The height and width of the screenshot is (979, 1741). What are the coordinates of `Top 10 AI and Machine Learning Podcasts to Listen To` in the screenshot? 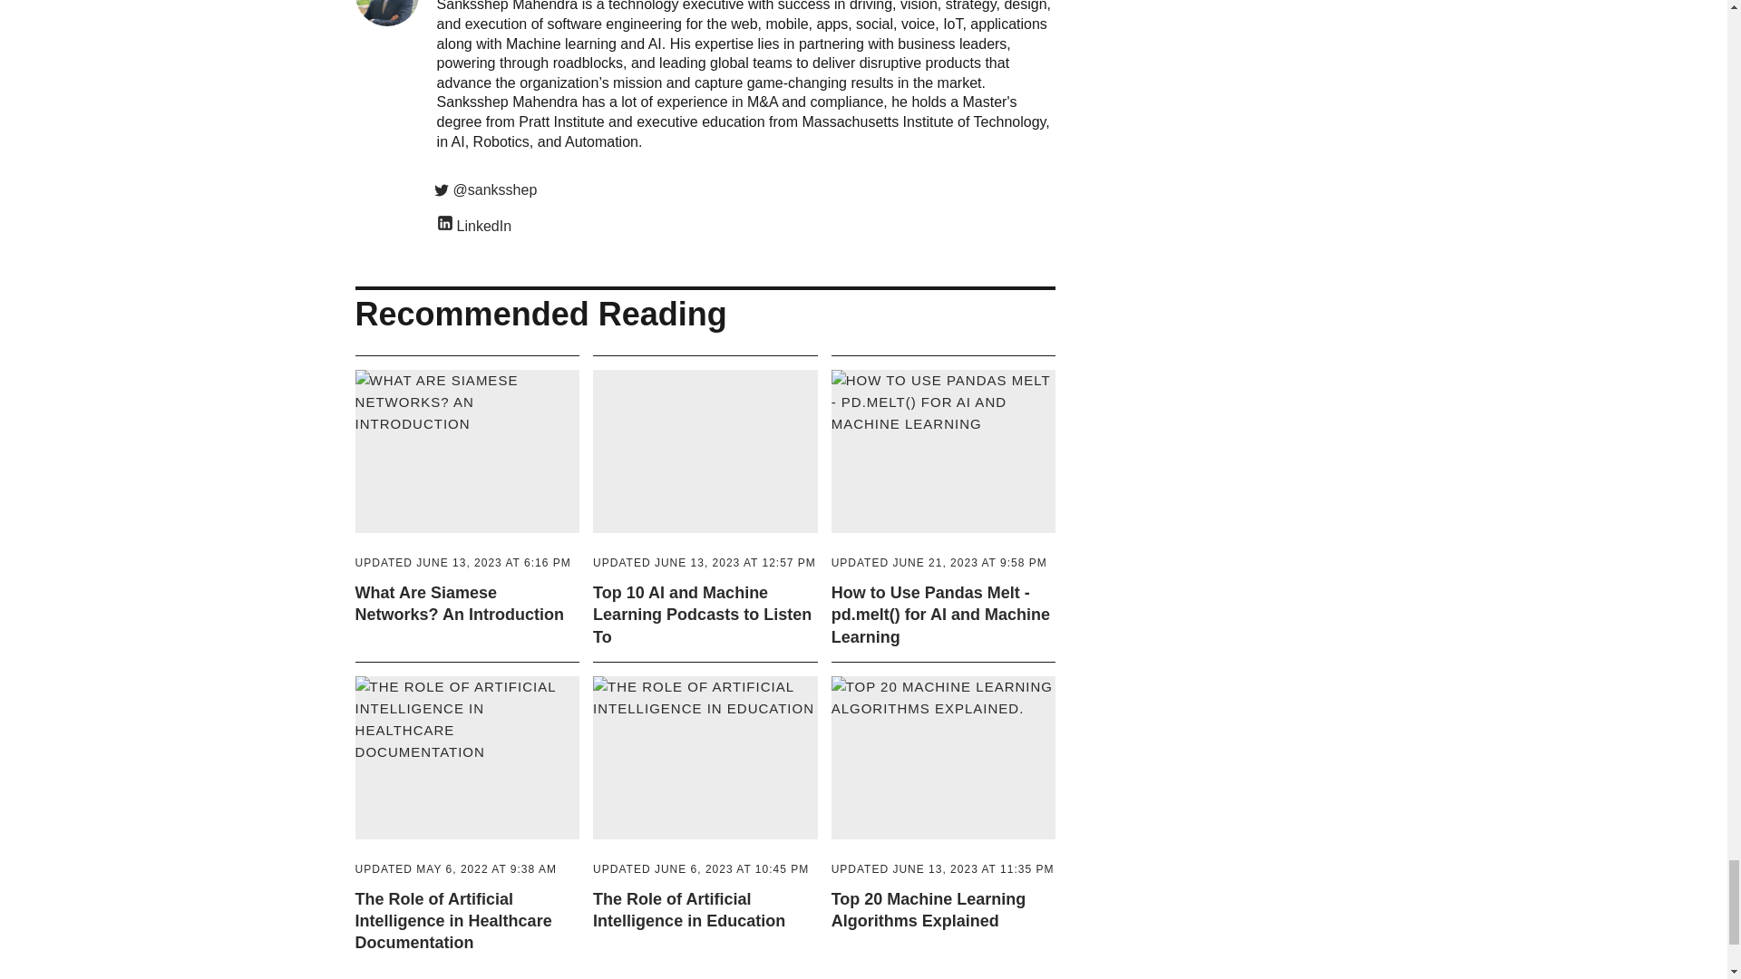 It's located at (705, 562).